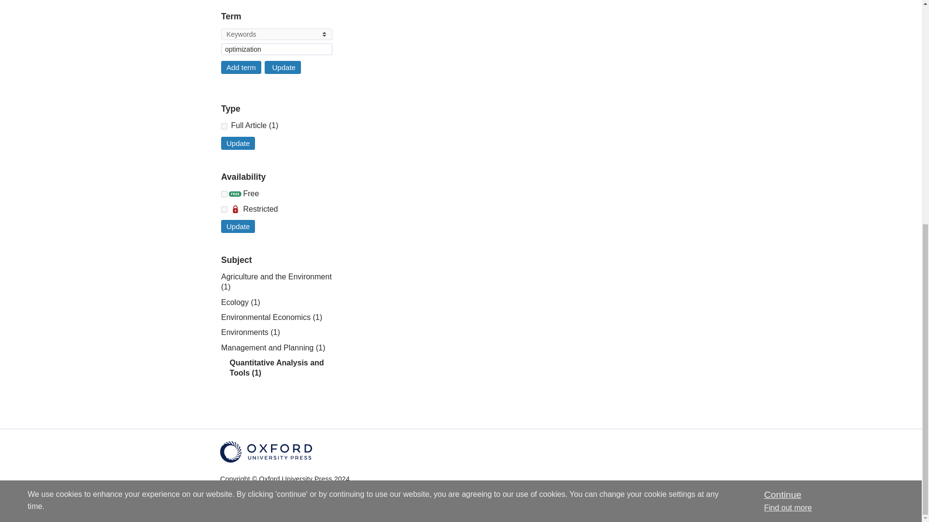 The height and width of the screenshot is (522, 929). Describe the element at coordinates (782, 105) in the screenshot. I see `Continue` at that location.